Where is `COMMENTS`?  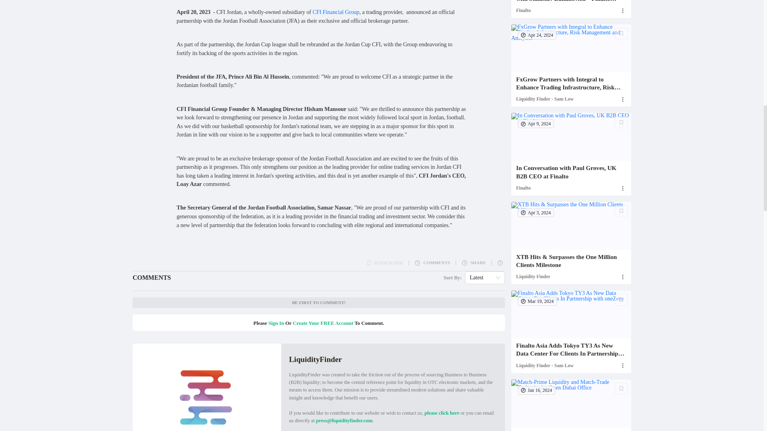
COMMENTS is located at coordinates (432, 263).